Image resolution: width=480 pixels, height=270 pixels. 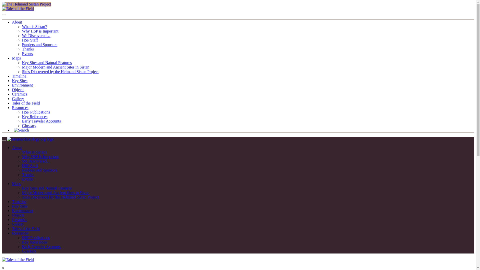 What do you see at coordinates (20, 107) in the screenshot?
I see `Resources` at bounding box center [20, 107].